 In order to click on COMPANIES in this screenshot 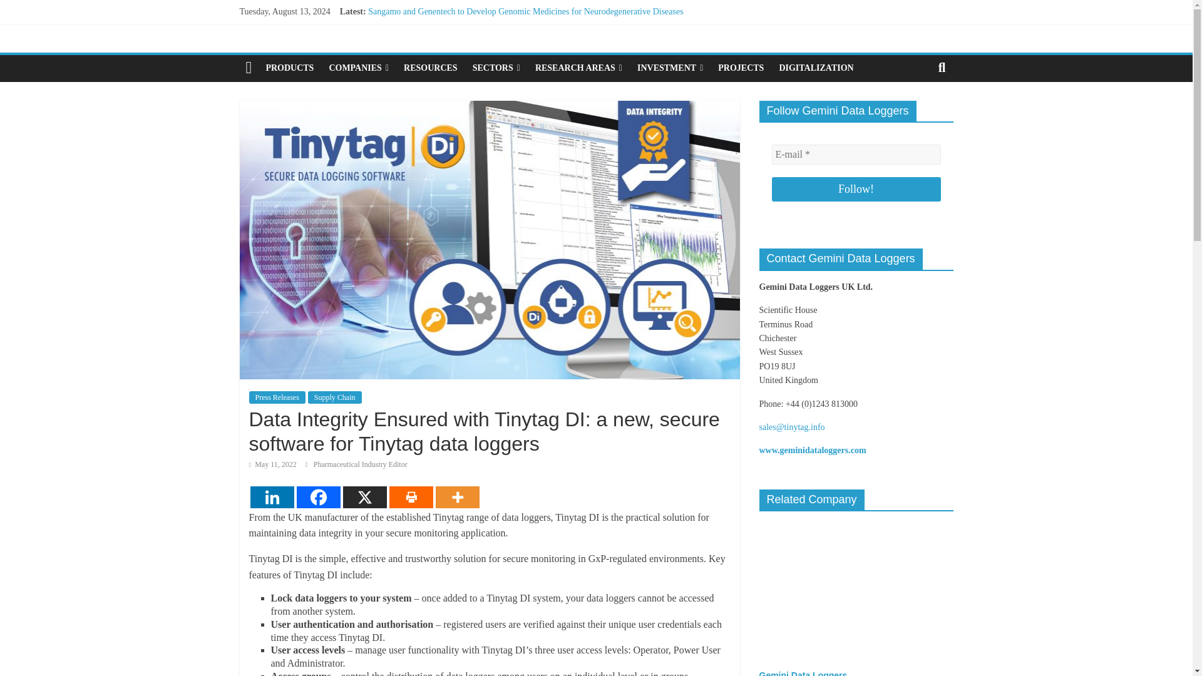, I will do `click(358, 68)`.